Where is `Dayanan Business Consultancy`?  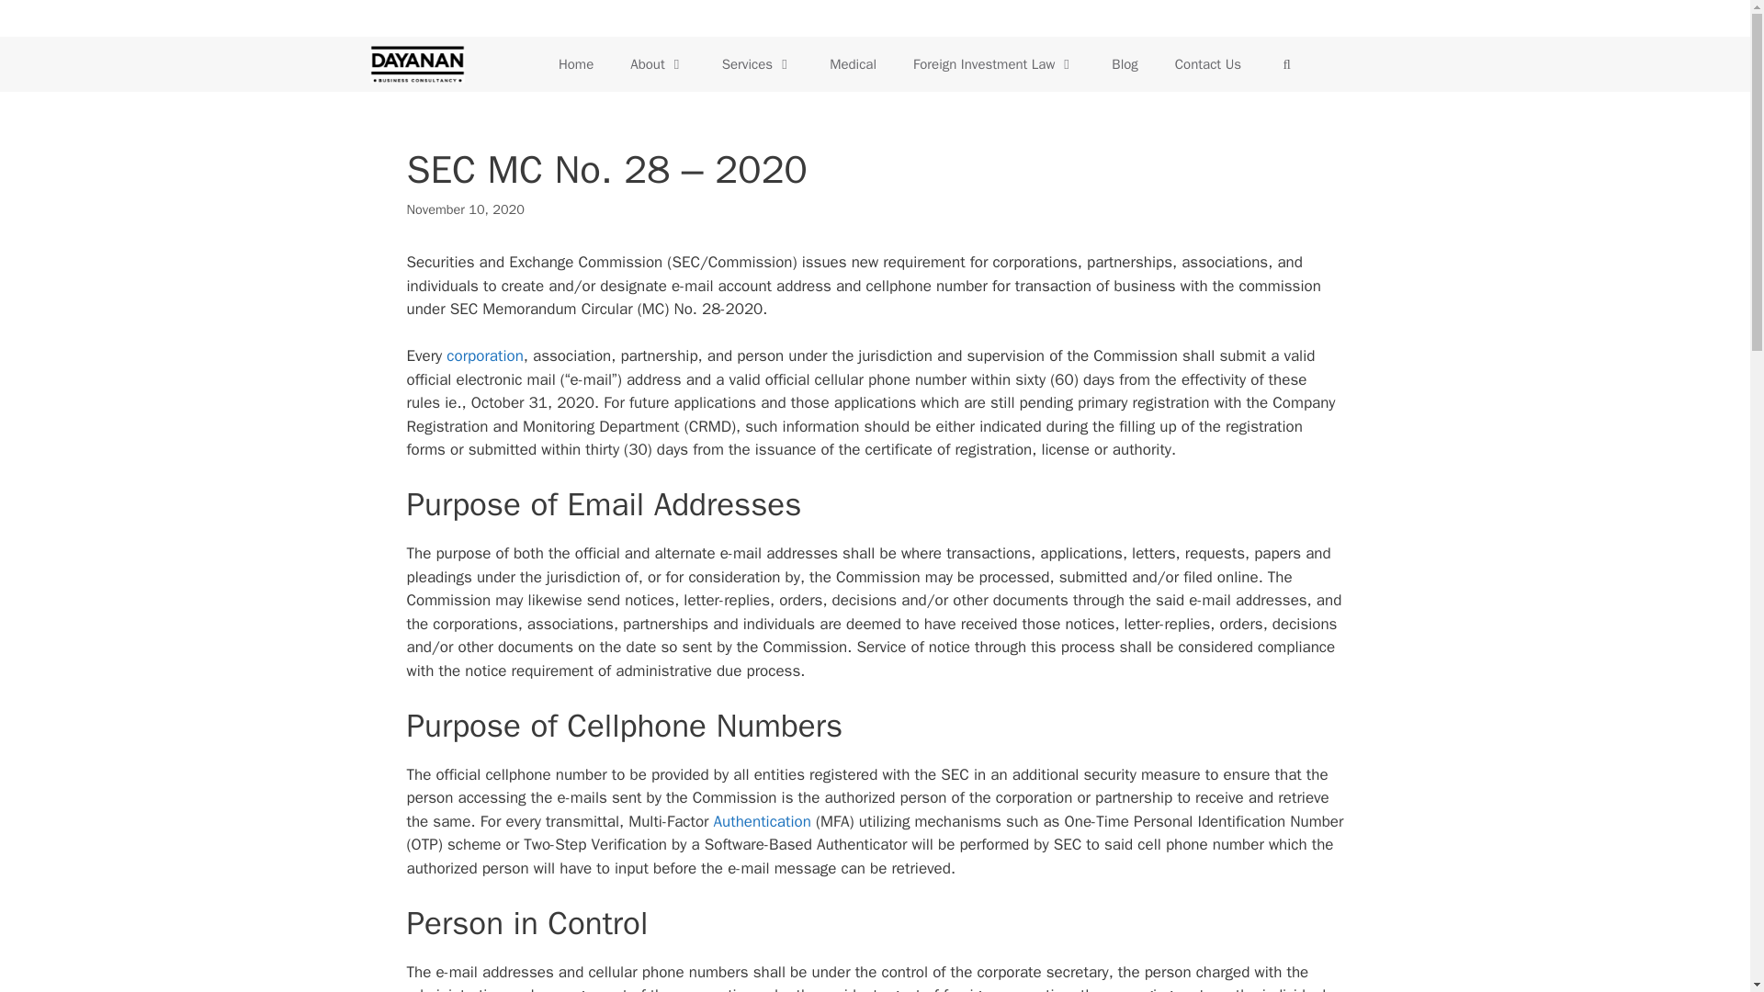 Dayanan Business Consultancy is located at coordinates (415, 64).